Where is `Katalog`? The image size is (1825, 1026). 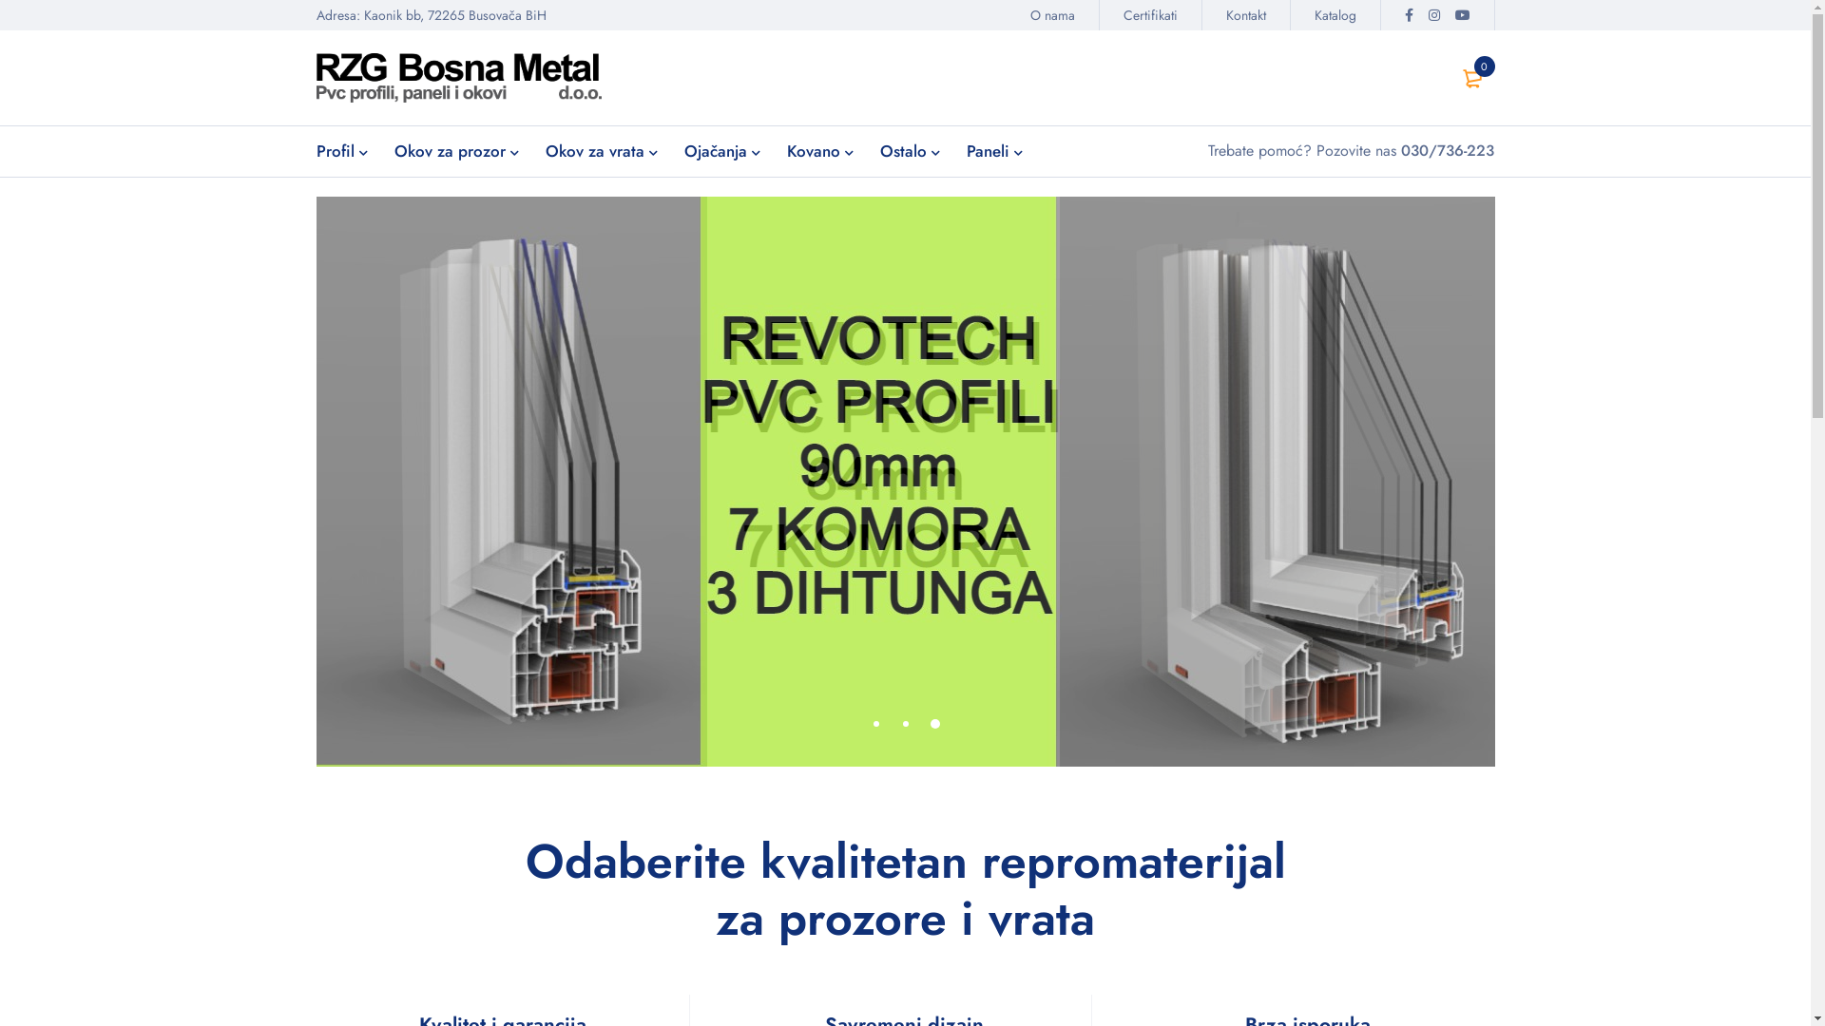
Katalog is located at coordinates (1335, 15).